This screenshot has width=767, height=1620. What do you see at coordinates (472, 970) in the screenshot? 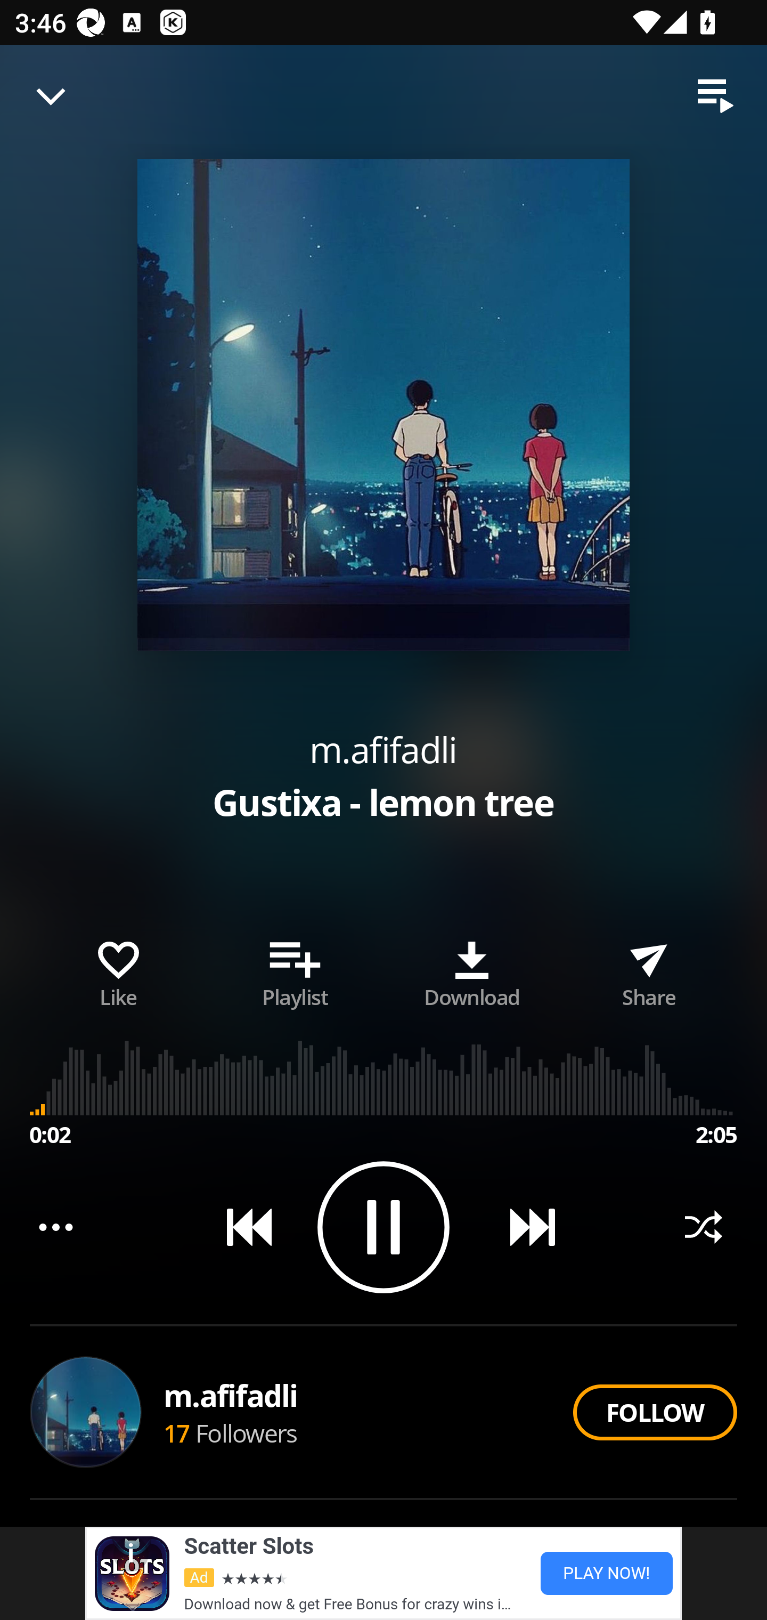
I see `Download` at bounding box center [472, 970].